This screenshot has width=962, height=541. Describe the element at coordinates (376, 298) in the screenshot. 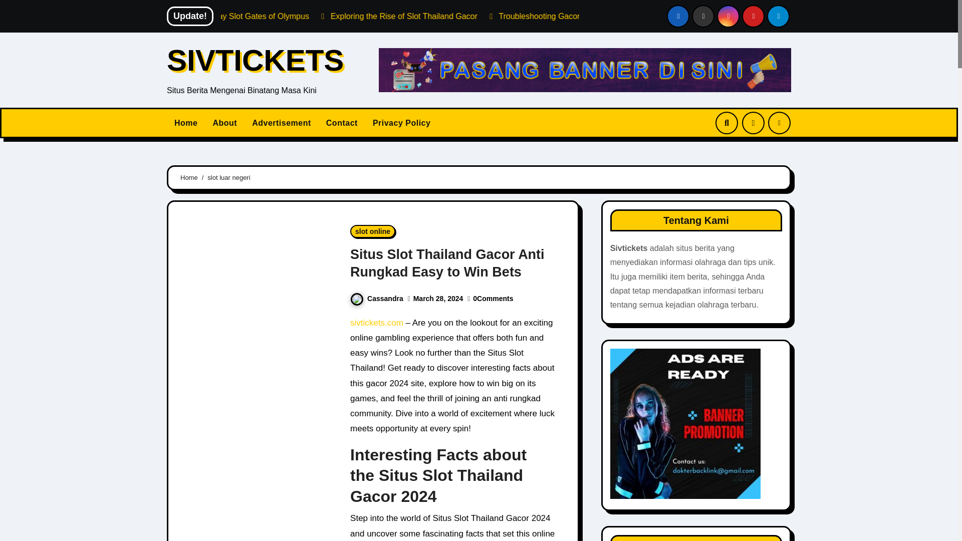

I see `Cassandra` at that location.